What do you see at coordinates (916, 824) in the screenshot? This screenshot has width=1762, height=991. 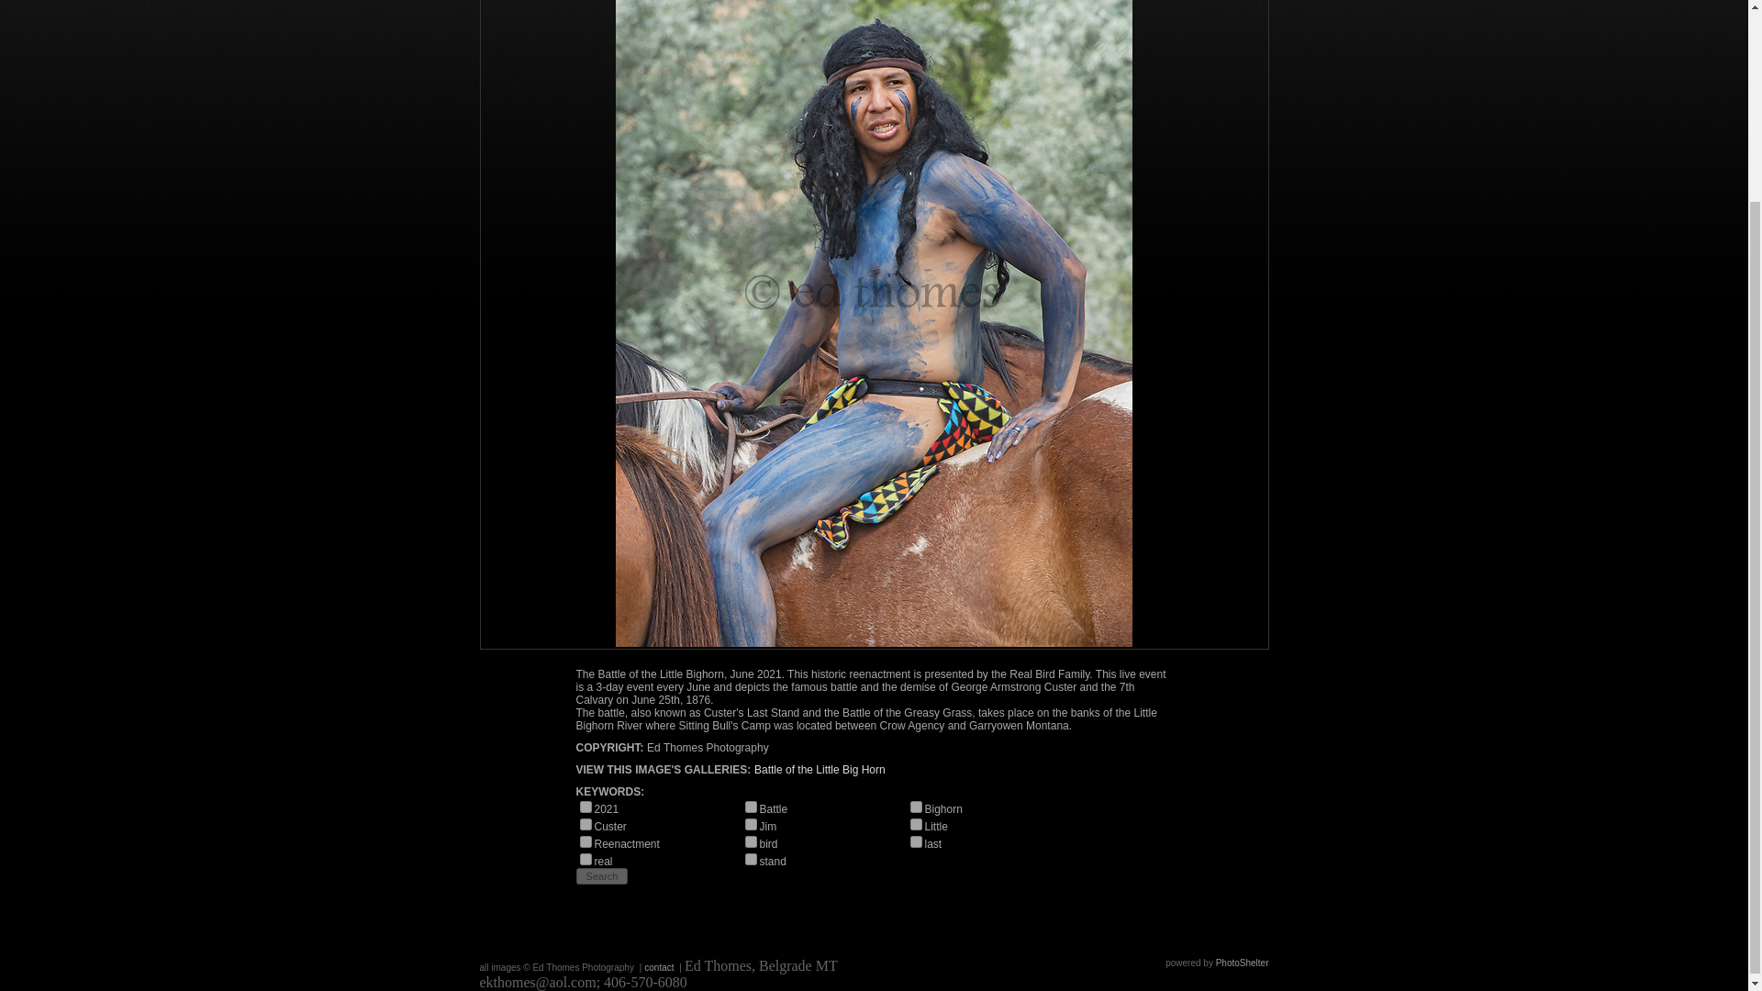 I see `Little` at bounding box center [916, 824].